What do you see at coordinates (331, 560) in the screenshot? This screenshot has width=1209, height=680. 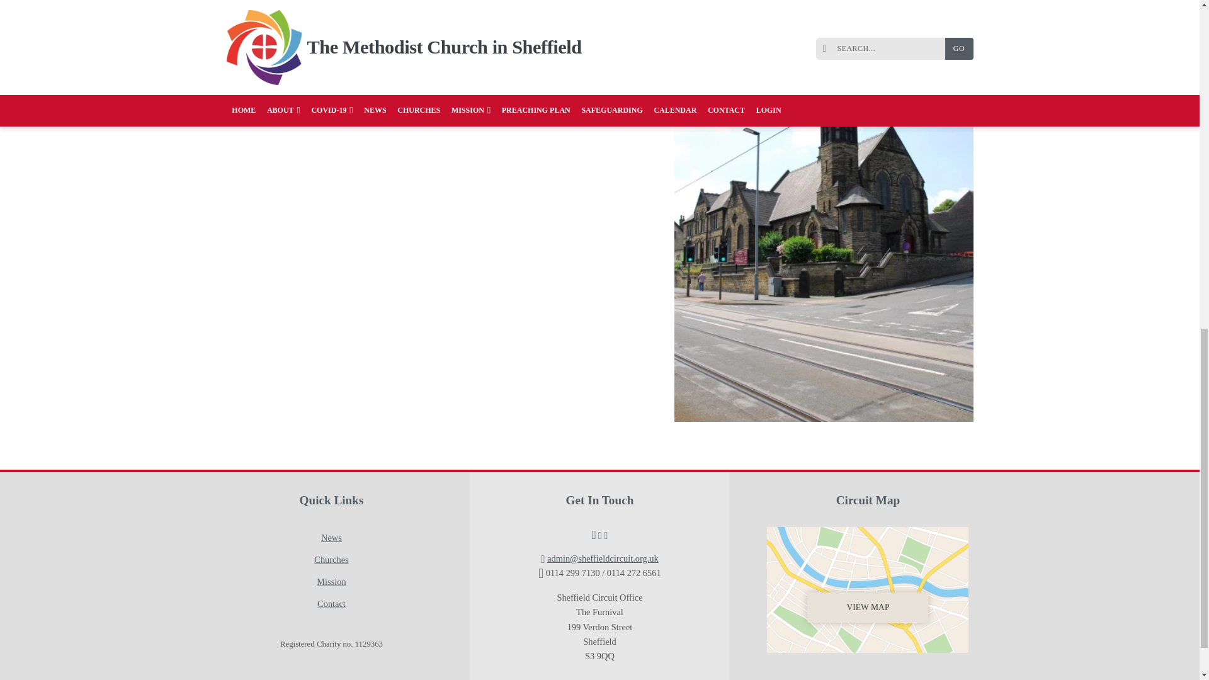 I see `Churches` at bounding box center [331, 560].